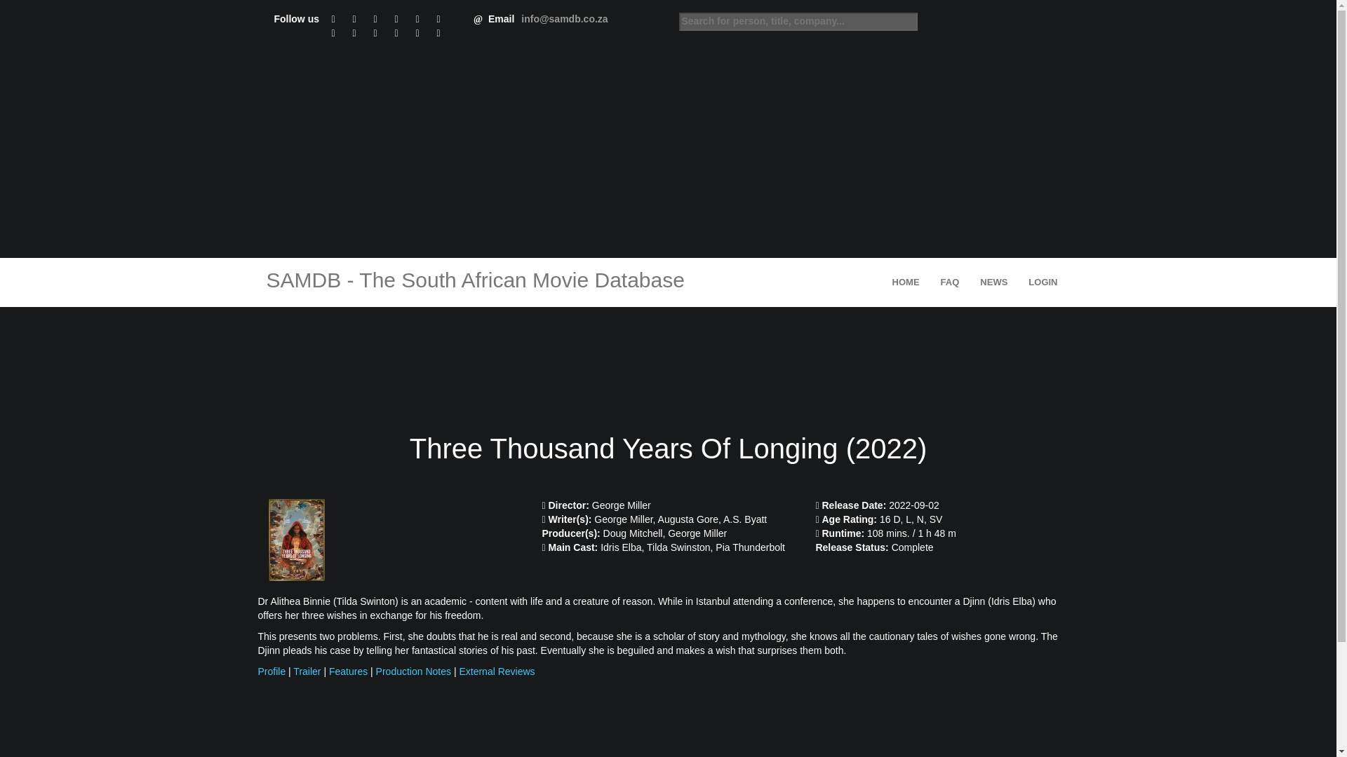 The image size is (1347, 757). I want to click on SAMDB - The South African Movie Database, so click(471, 282).